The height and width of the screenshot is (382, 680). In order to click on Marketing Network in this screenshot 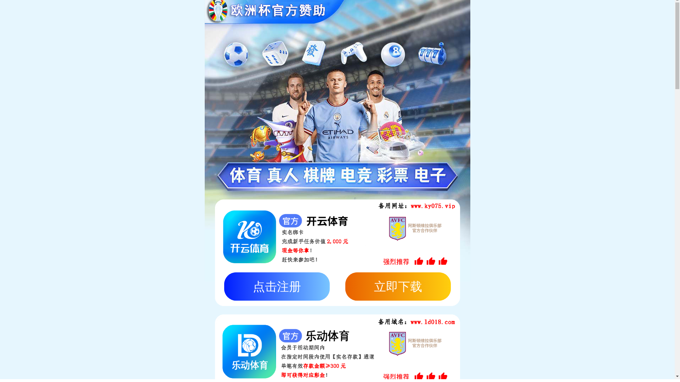, I will do `click(154, 168)`.